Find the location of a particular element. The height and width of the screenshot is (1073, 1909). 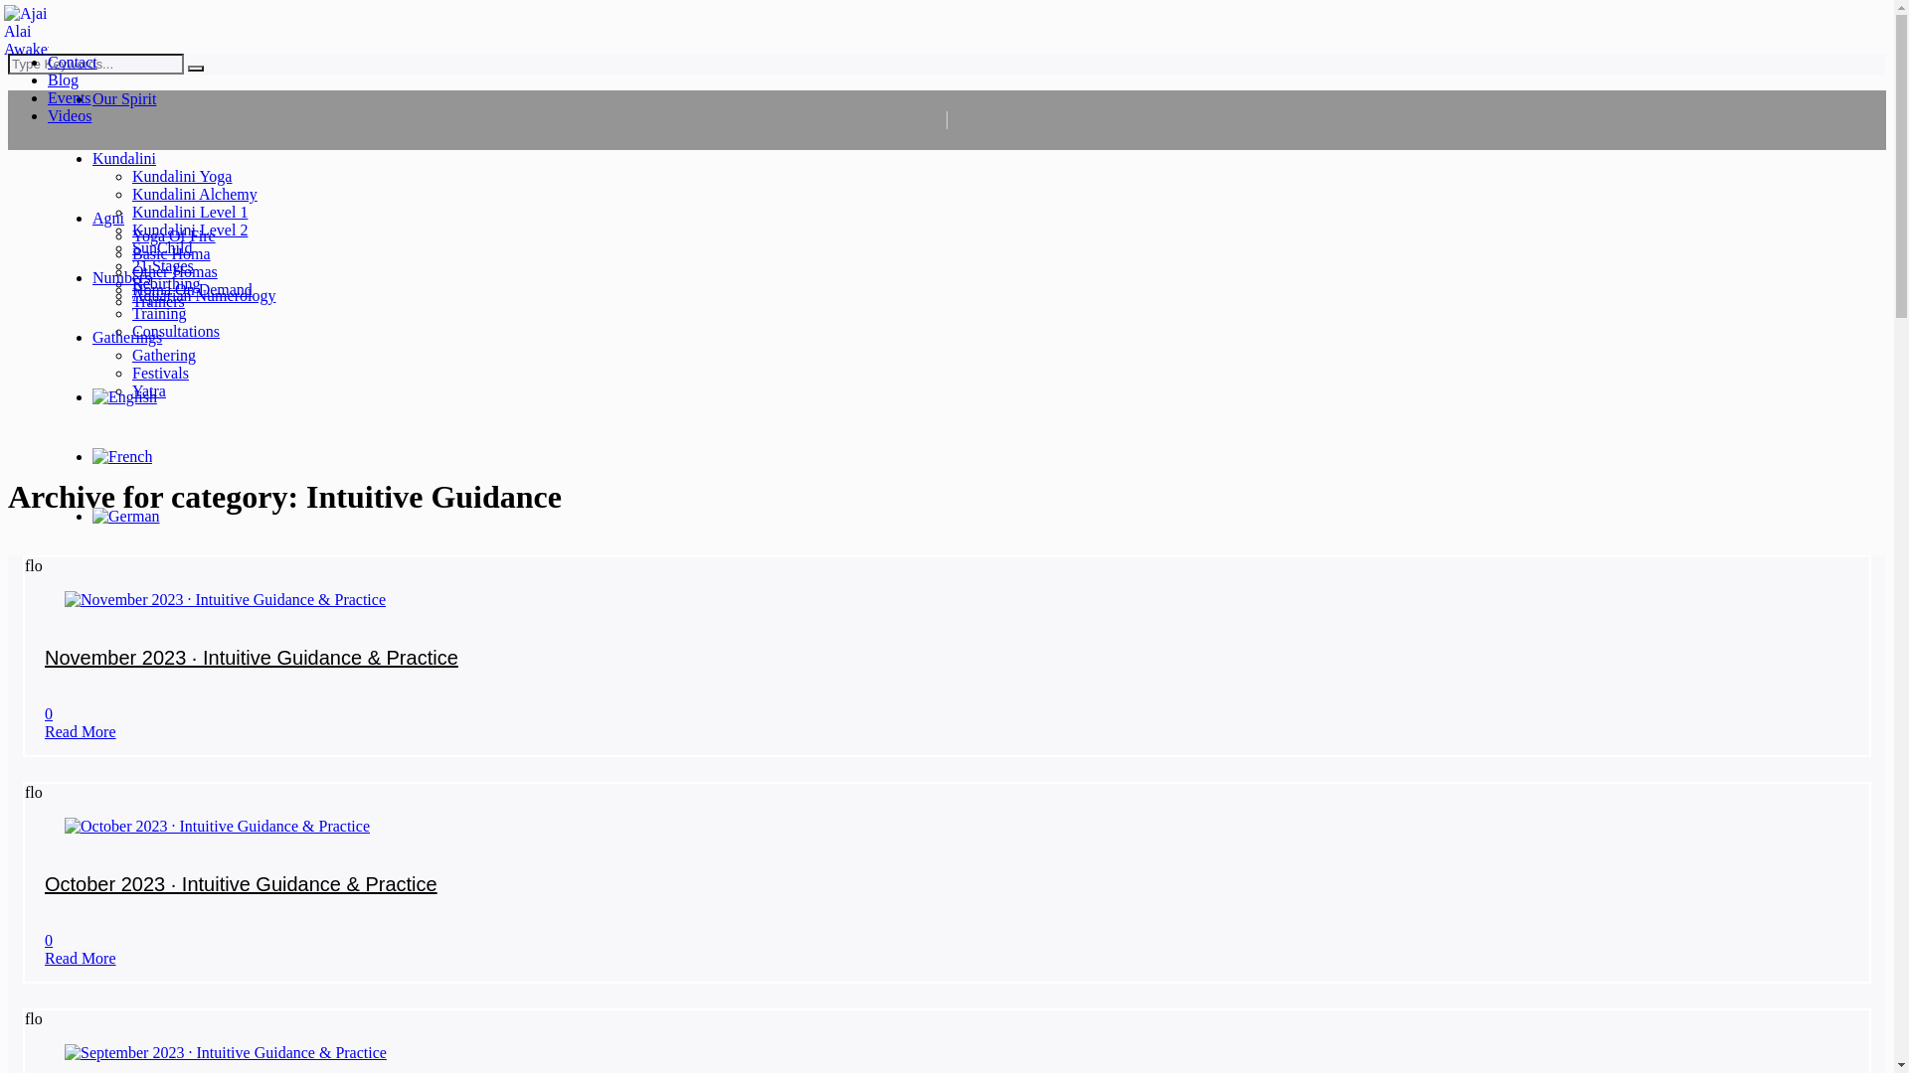

Read More is located at coordinates (81, 731).